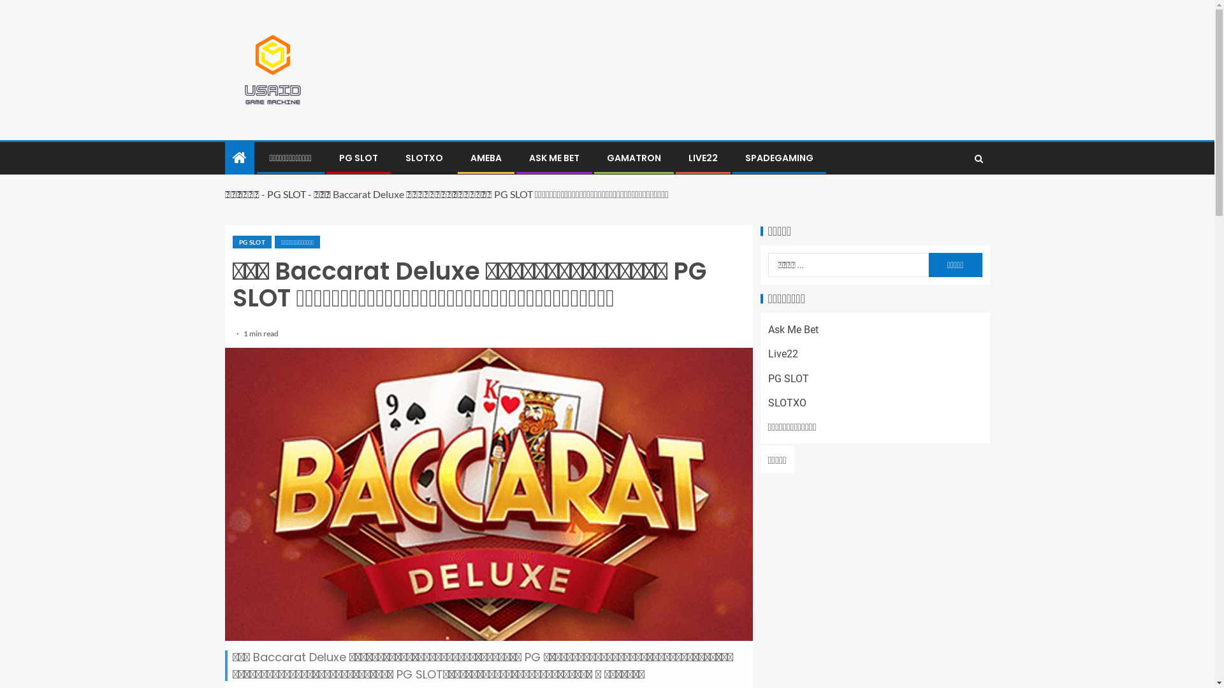 The height and width of the screenshot is (688, 1224). Describe the element at coordinates (358, 158) in the screenshot. I see `PG SLOT` at that location.